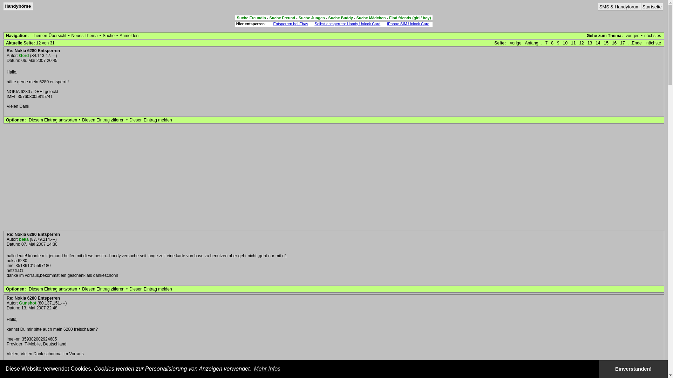  What do you see at coordinates (109, 36) in the screenshot?
I see `Suche` at bounding box center [109, 36].